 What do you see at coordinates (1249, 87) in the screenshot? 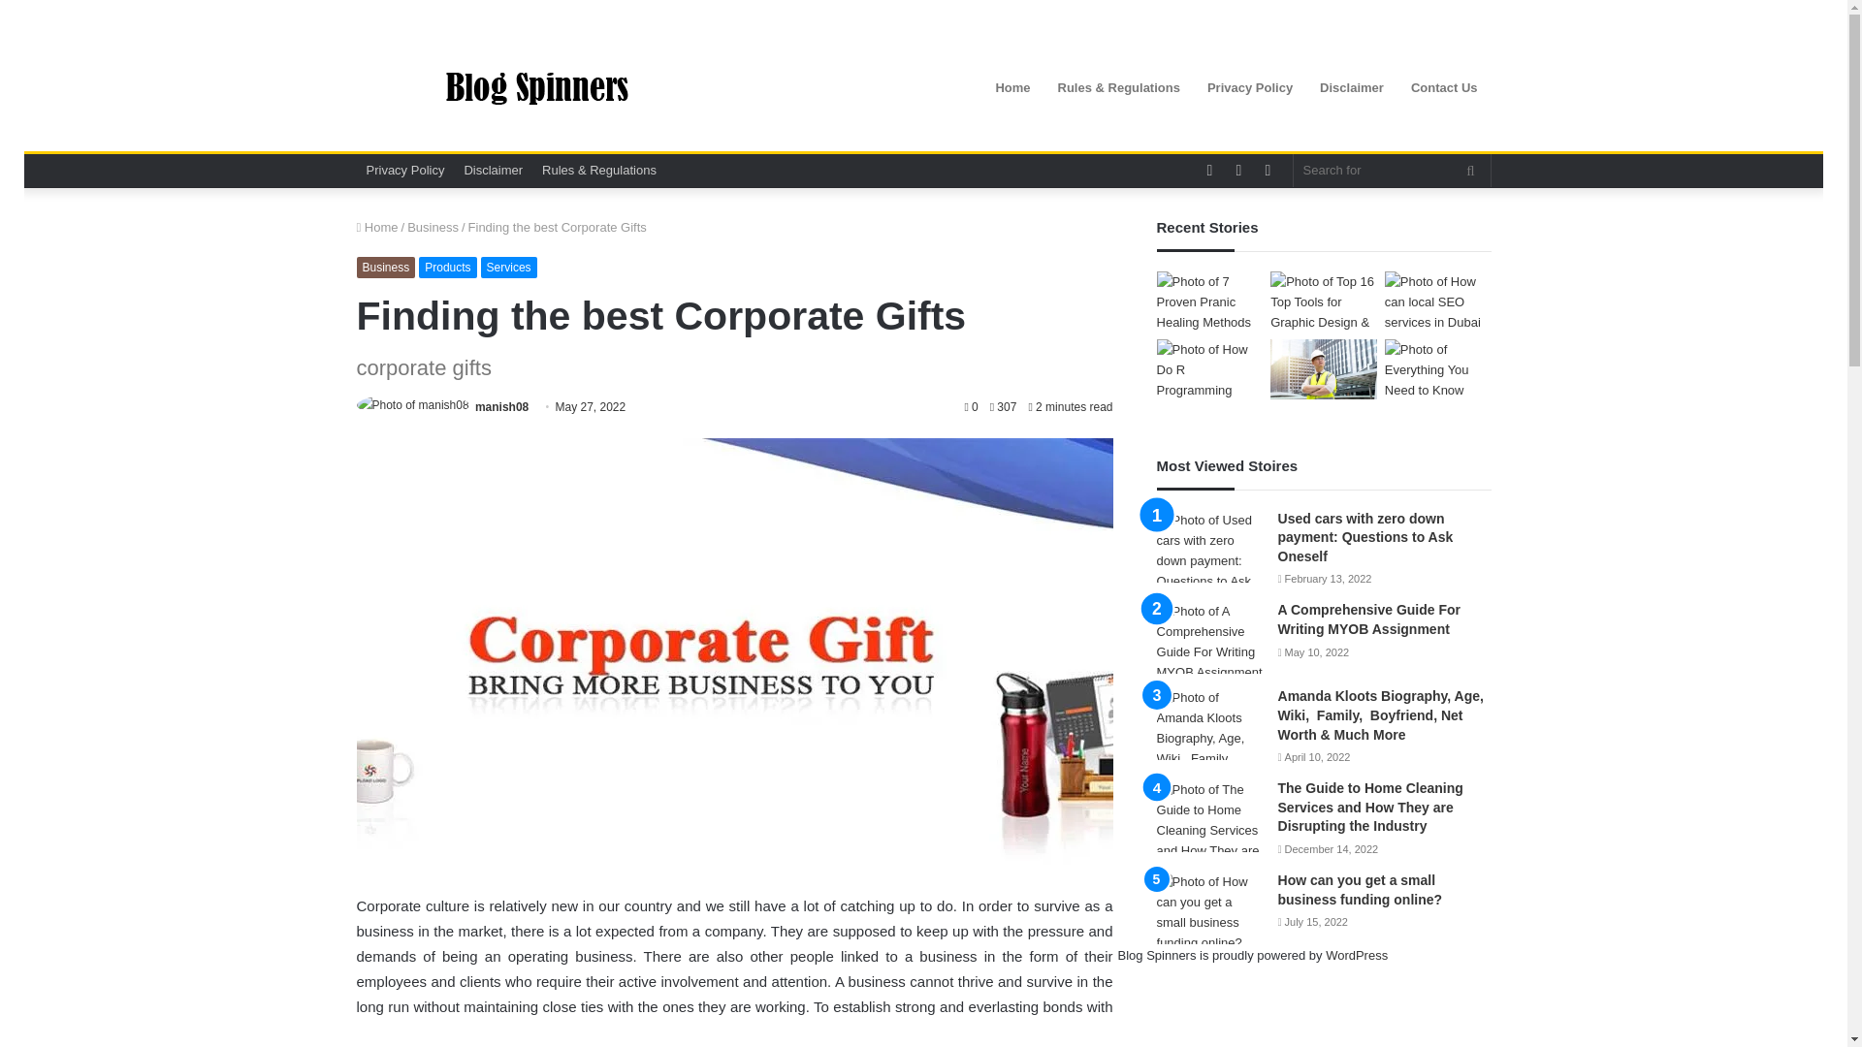
I see `Privacy Policy` at bounding box center [1249, 87].